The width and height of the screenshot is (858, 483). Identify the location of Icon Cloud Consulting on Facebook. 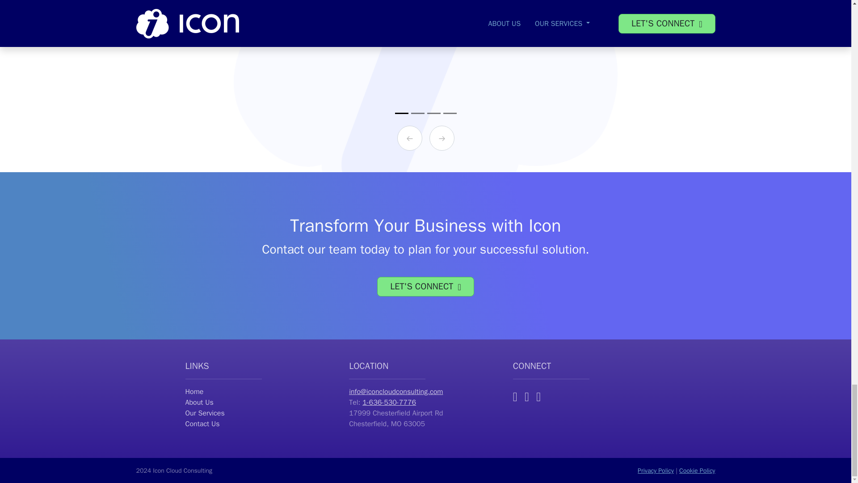
(526, 396).